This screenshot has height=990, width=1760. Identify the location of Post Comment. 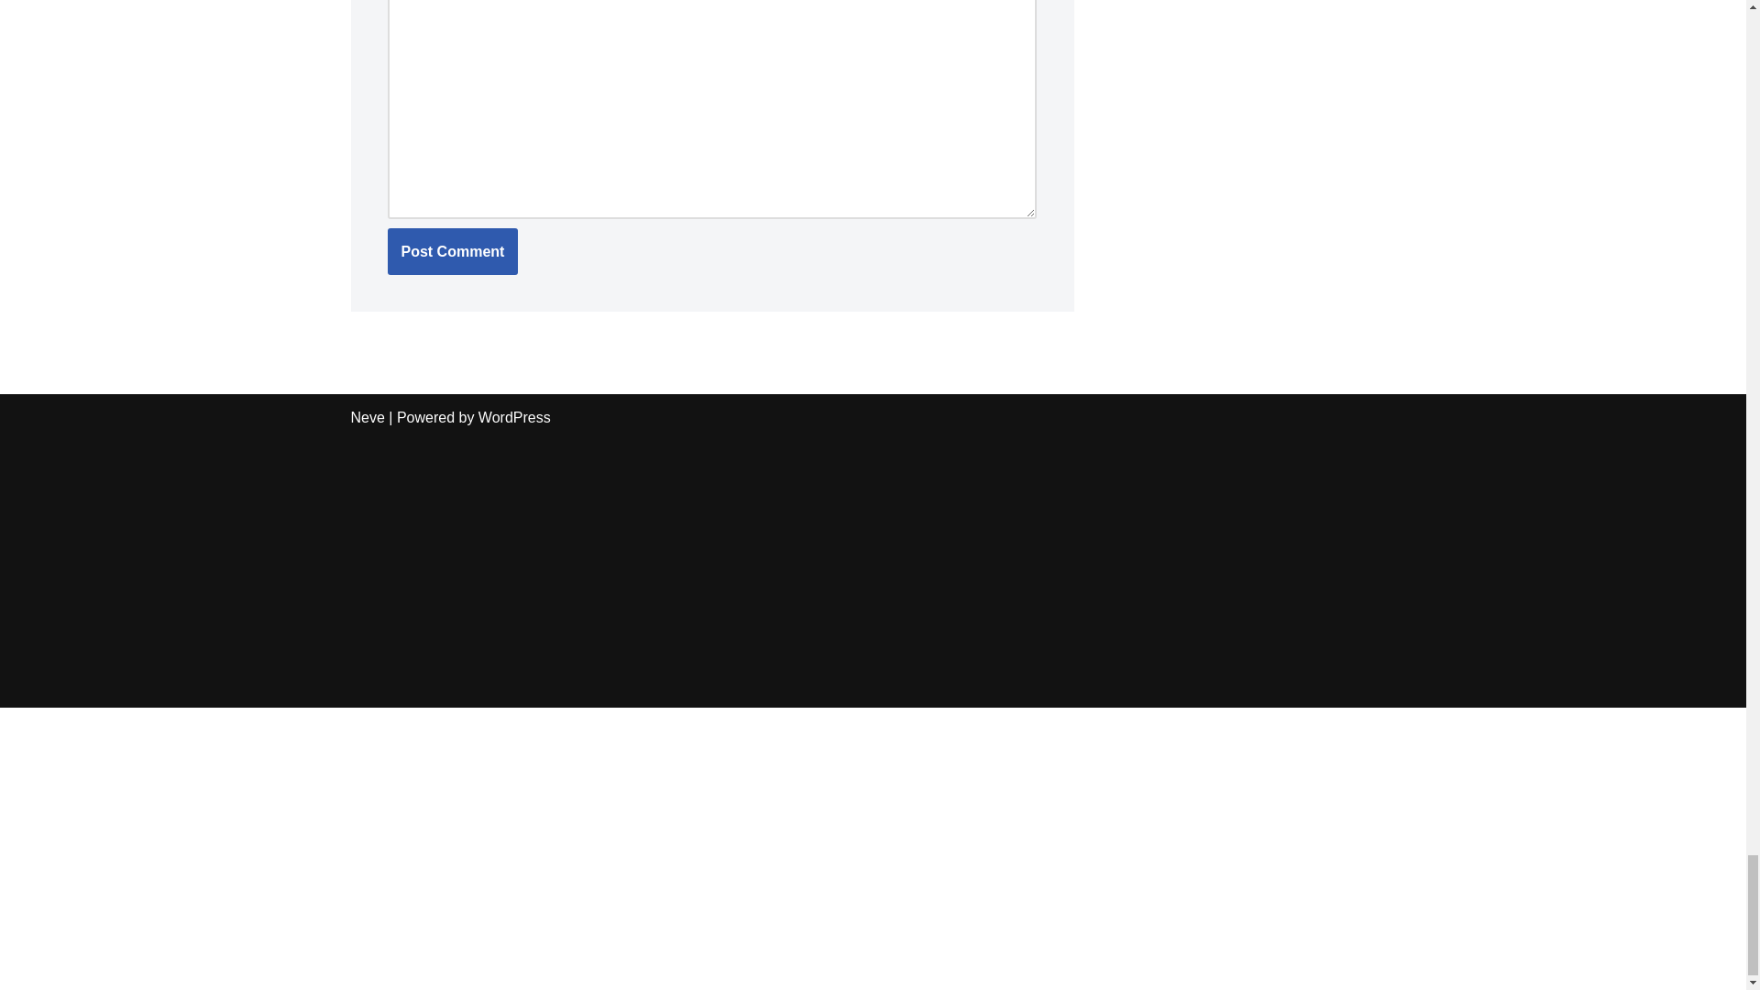
(452, 252).